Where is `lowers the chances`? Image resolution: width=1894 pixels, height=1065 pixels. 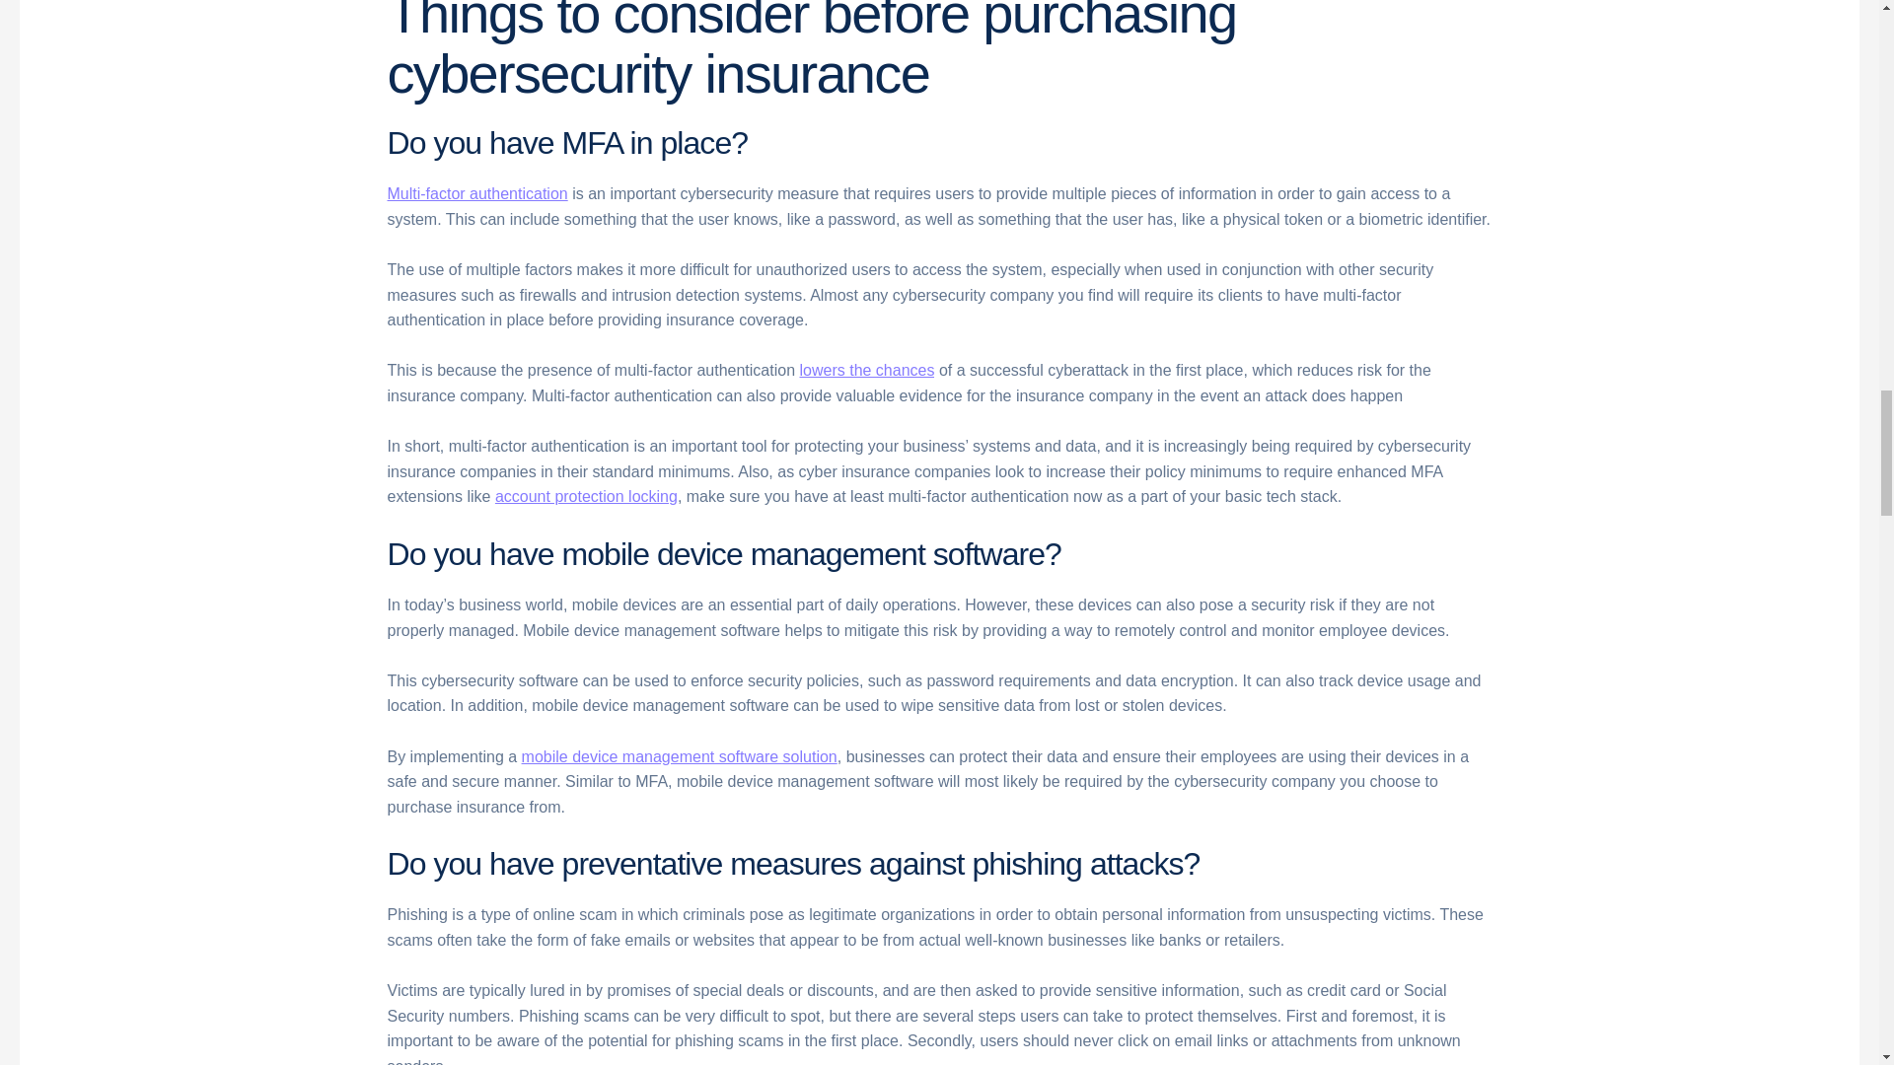 lowers the chances is located at coordinates (866, 371).